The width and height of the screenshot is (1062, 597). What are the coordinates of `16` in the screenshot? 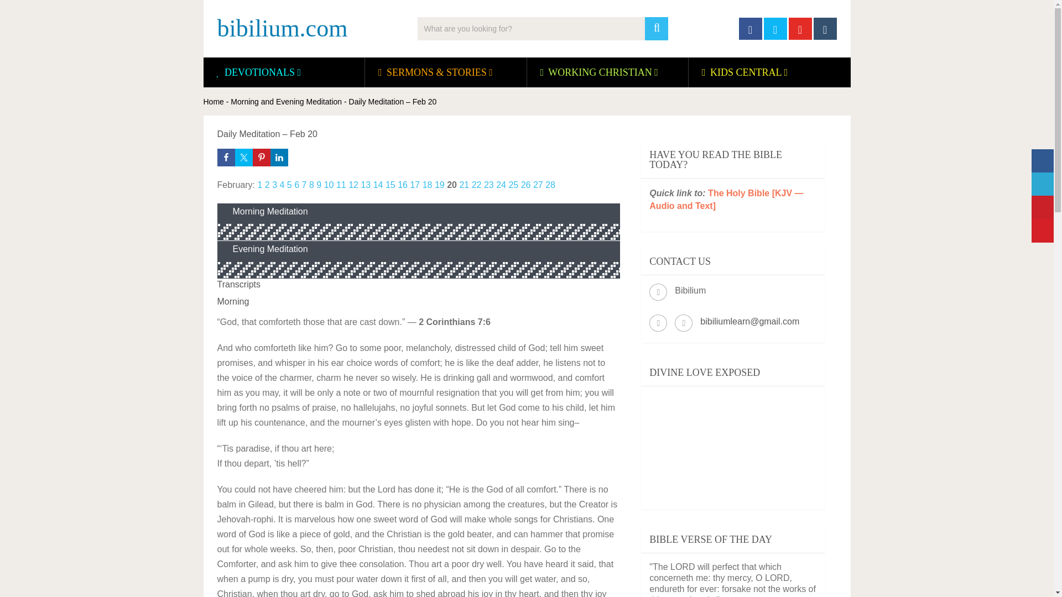 It's located at (403, 185).